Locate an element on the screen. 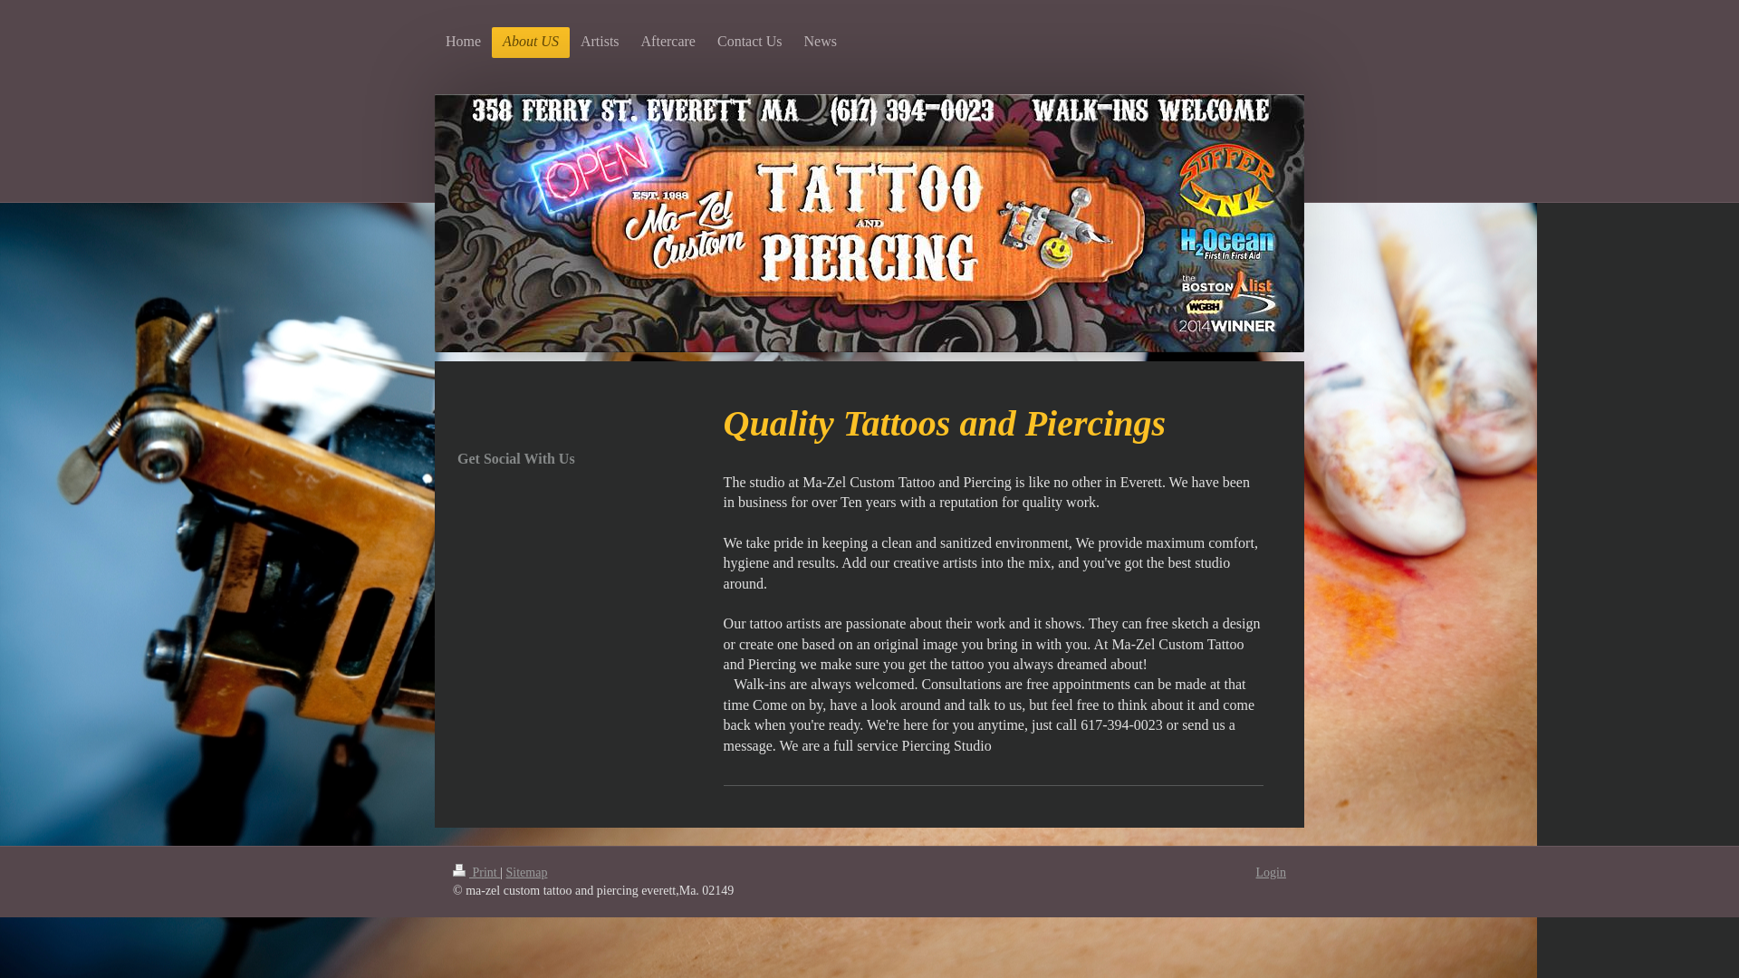 The height and width of the screenshot is (978, 1739). Aftercare is located at coordinates (668, 42).